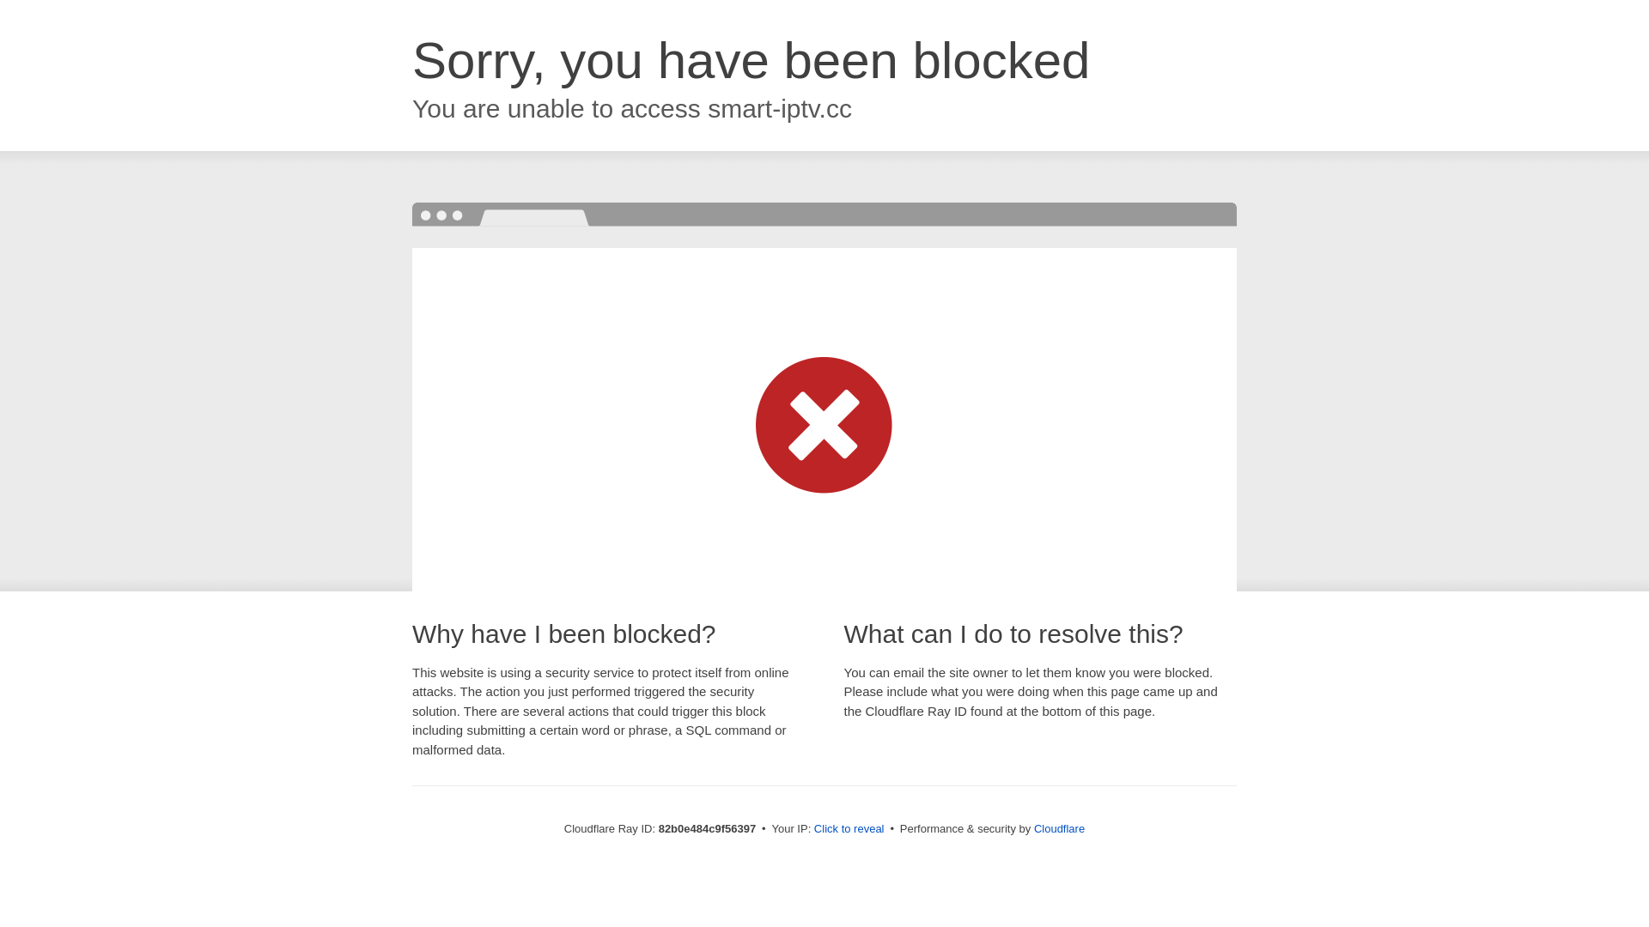 Image resolution: width=1649 pixels, height=927 pixels. What do you see at coordinates (1060, 829) in the screenshot?
I see `Cloudflare` at bounding box center [1060, 829].